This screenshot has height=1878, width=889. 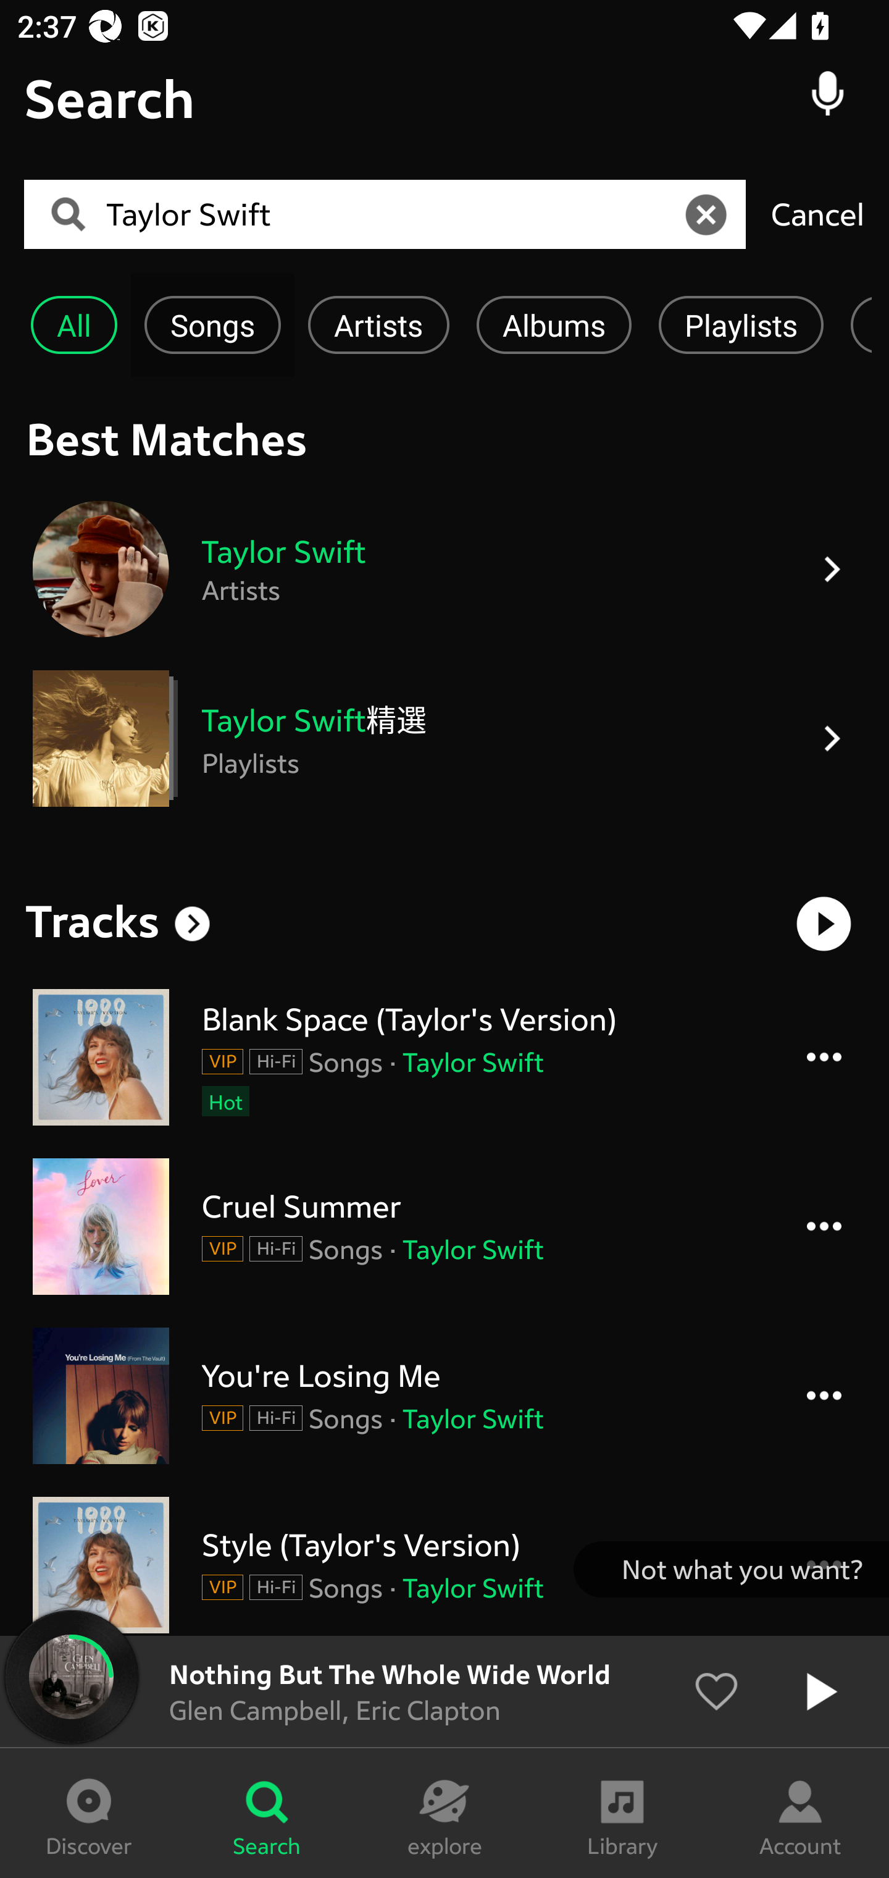 I want to click on Cancel, so click(x=817, y=214).